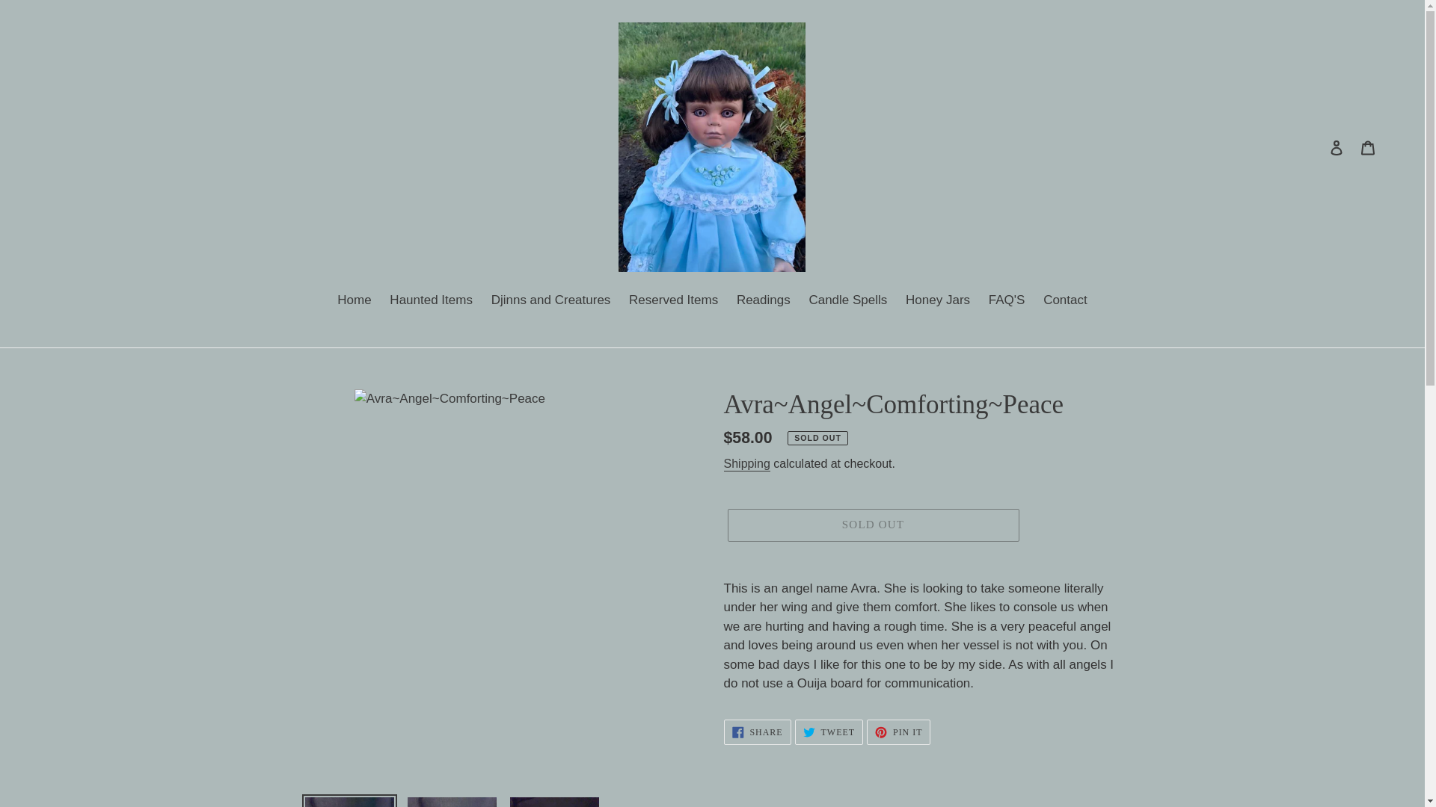 This screenshot has width=1436, height=807. I want to click on Candle Spells, so click(848, 300).